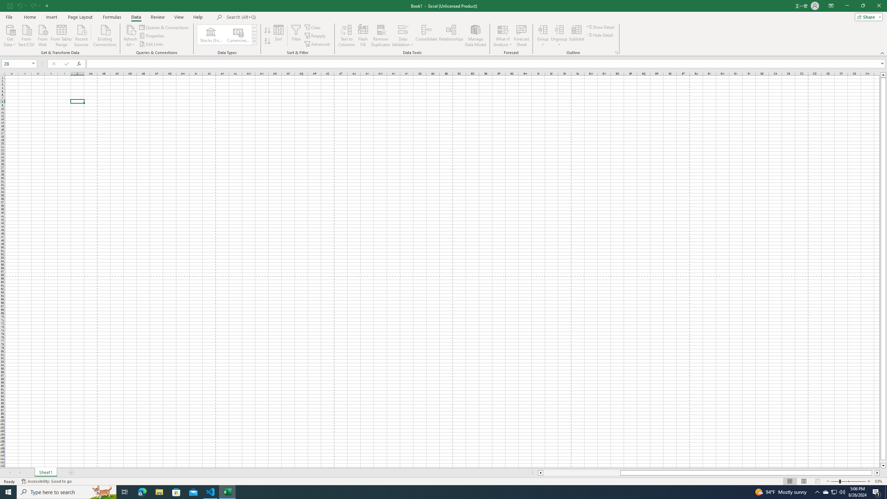 This screenshot has height=499, width=887. What do you see at coordinates (878, 473) in the screenshot?
I see `Column right` at bounding box center [878, 473].